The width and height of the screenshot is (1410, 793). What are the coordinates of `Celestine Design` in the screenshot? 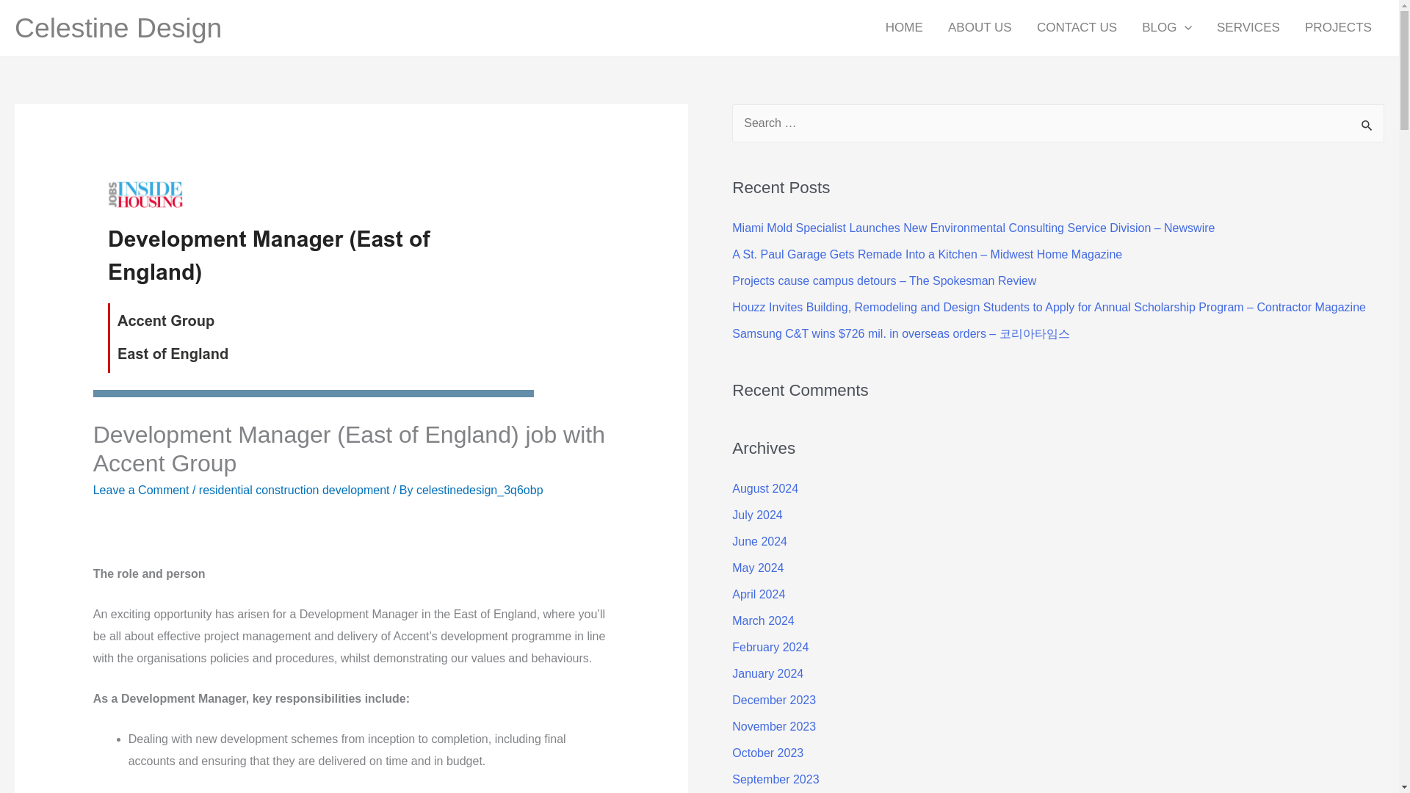 It's located at (117, 28).